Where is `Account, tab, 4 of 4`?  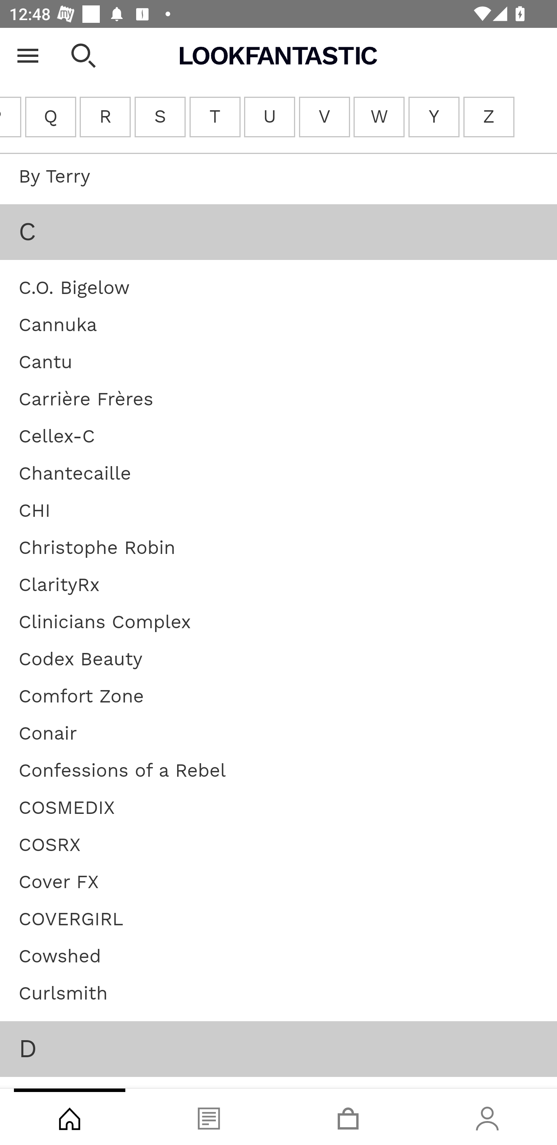
Account, tab, 4 of 4 is located at coordinates (487, 1117).